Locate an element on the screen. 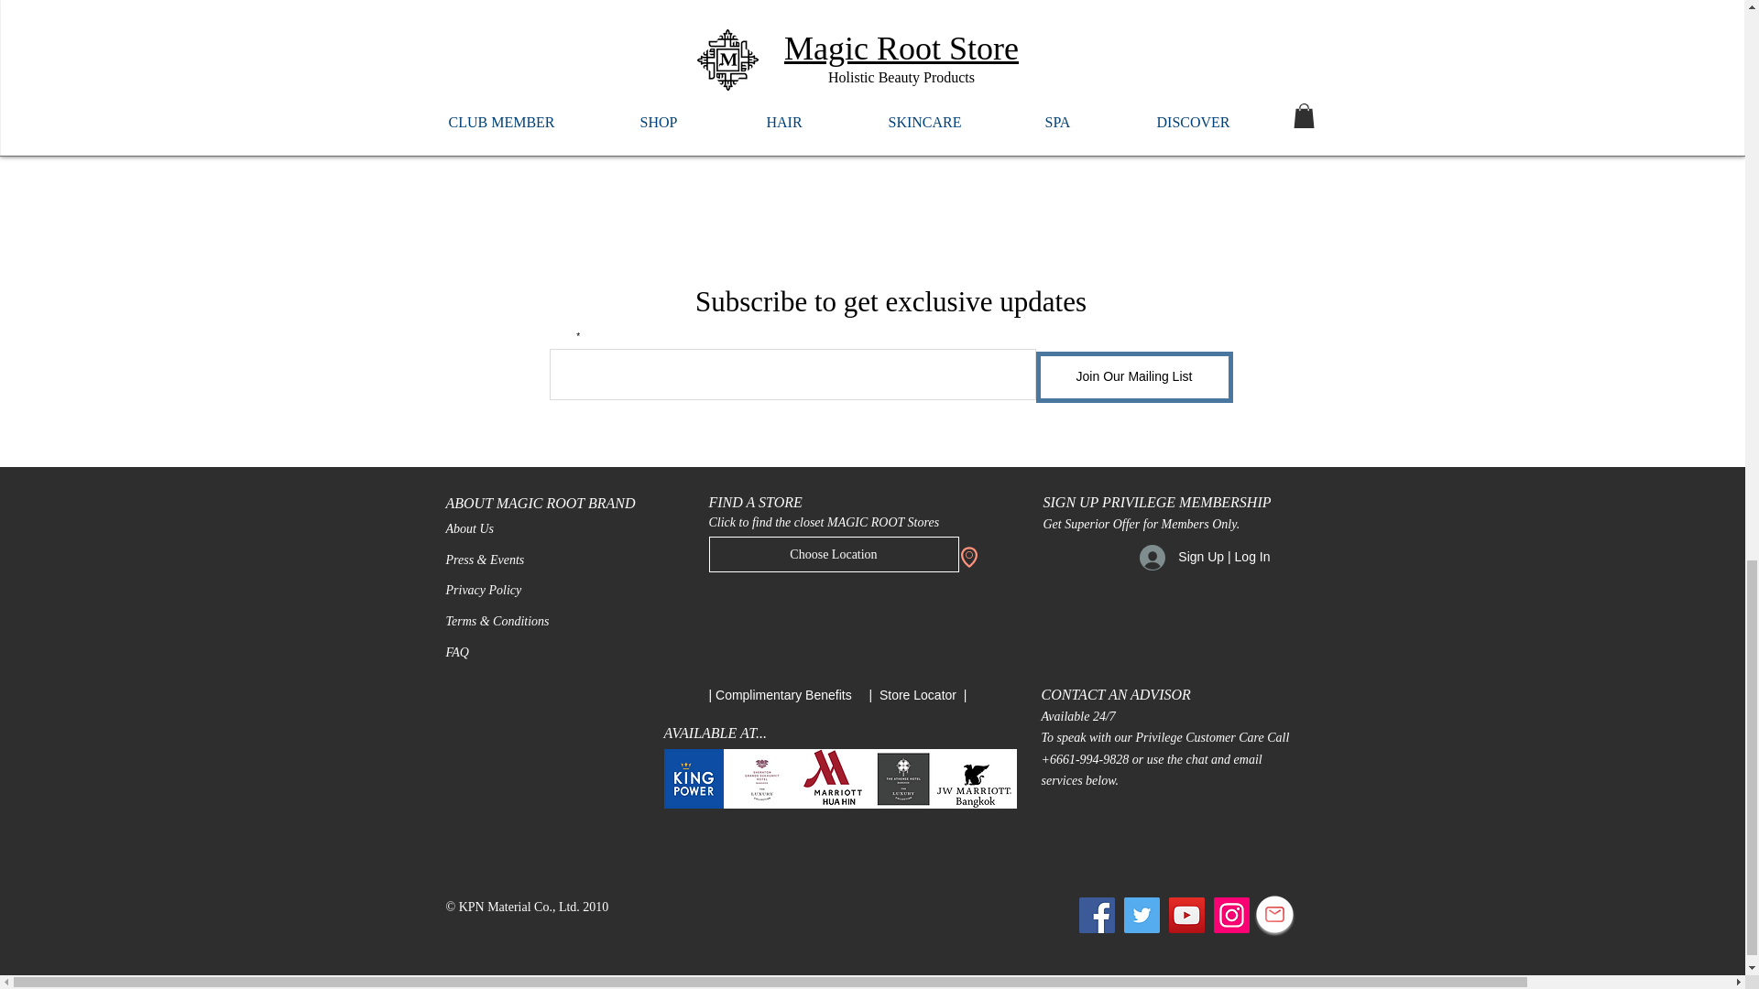  About Us is located at coordinates (469, 529).